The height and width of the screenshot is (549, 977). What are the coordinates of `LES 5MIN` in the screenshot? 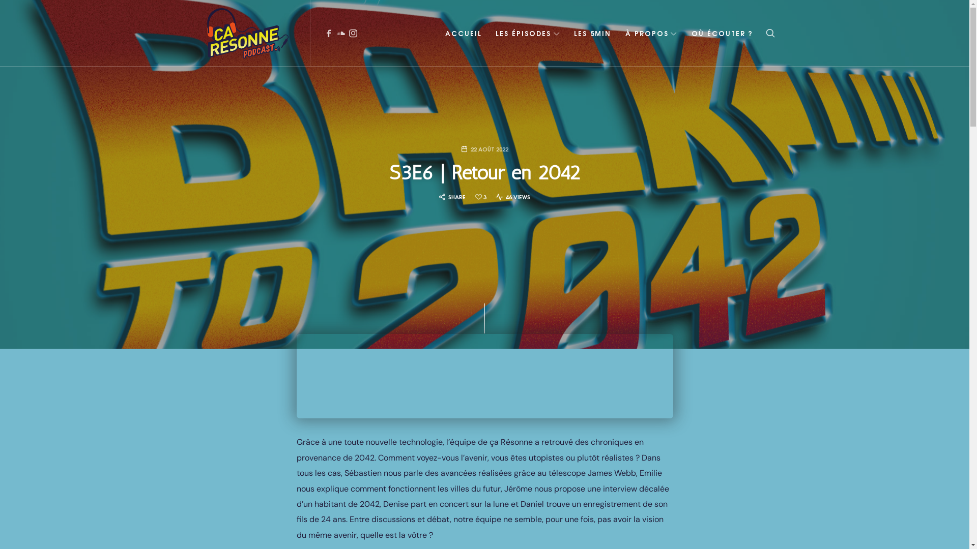 It's located at (592, 33).